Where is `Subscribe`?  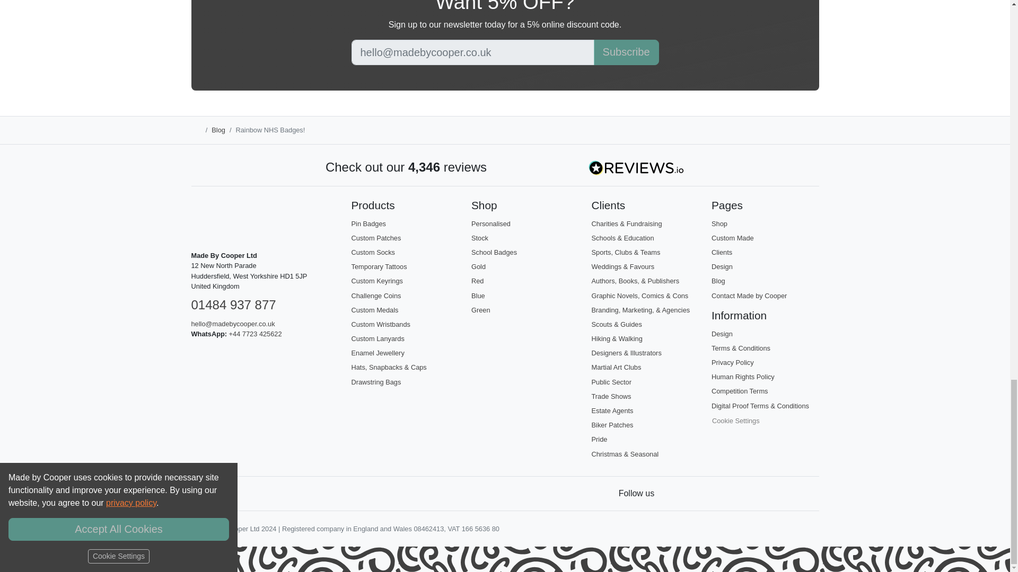 Subscribe is located at coordinates (626, 52).